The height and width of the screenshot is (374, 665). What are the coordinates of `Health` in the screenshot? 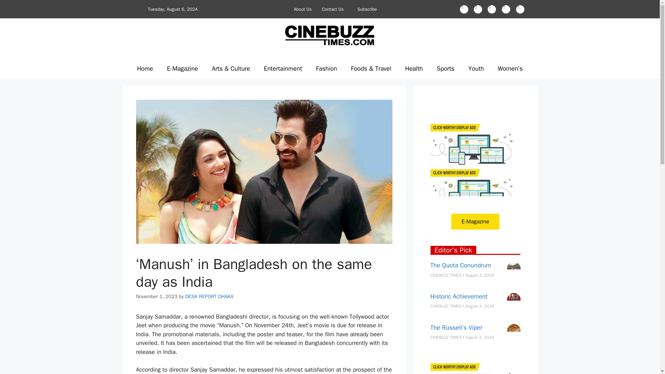 It's located at (414, 69).